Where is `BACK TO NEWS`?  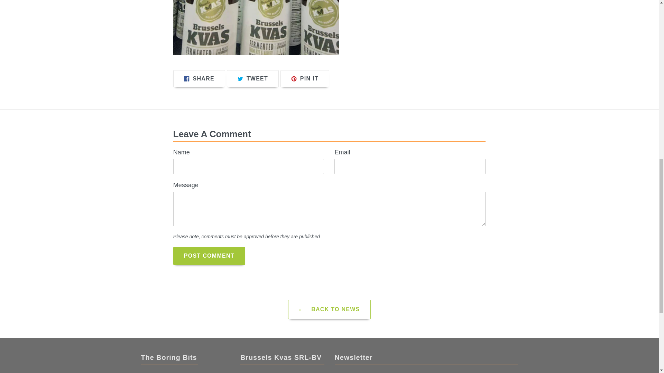 BACK TO NEWS is located at coordinates (329, 309).